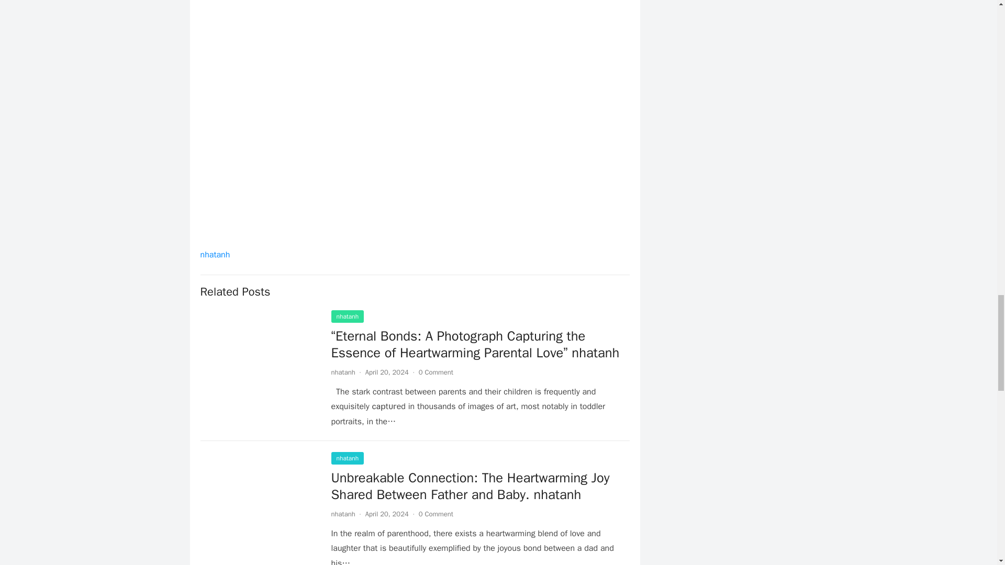 This screenshot has height=565, width=1005. What do you see at coordinates (342, 514) in the screenshot?
I see `Posts by nhatanh` at bounding box center [342, 514].